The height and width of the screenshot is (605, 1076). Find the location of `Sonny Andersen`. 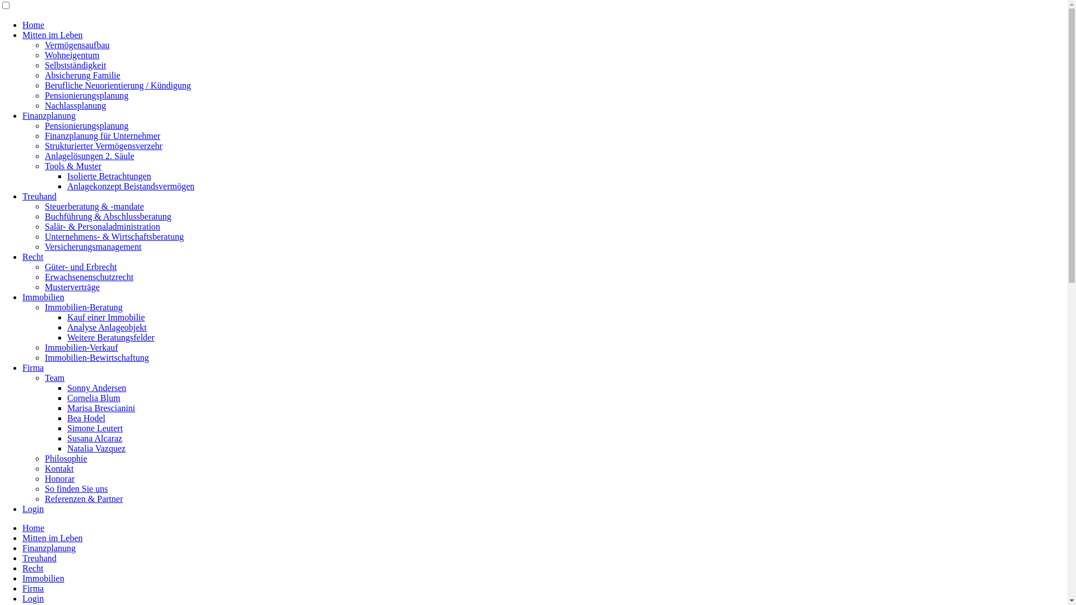

Sonny Andersen is located at coordinates (96, 388).